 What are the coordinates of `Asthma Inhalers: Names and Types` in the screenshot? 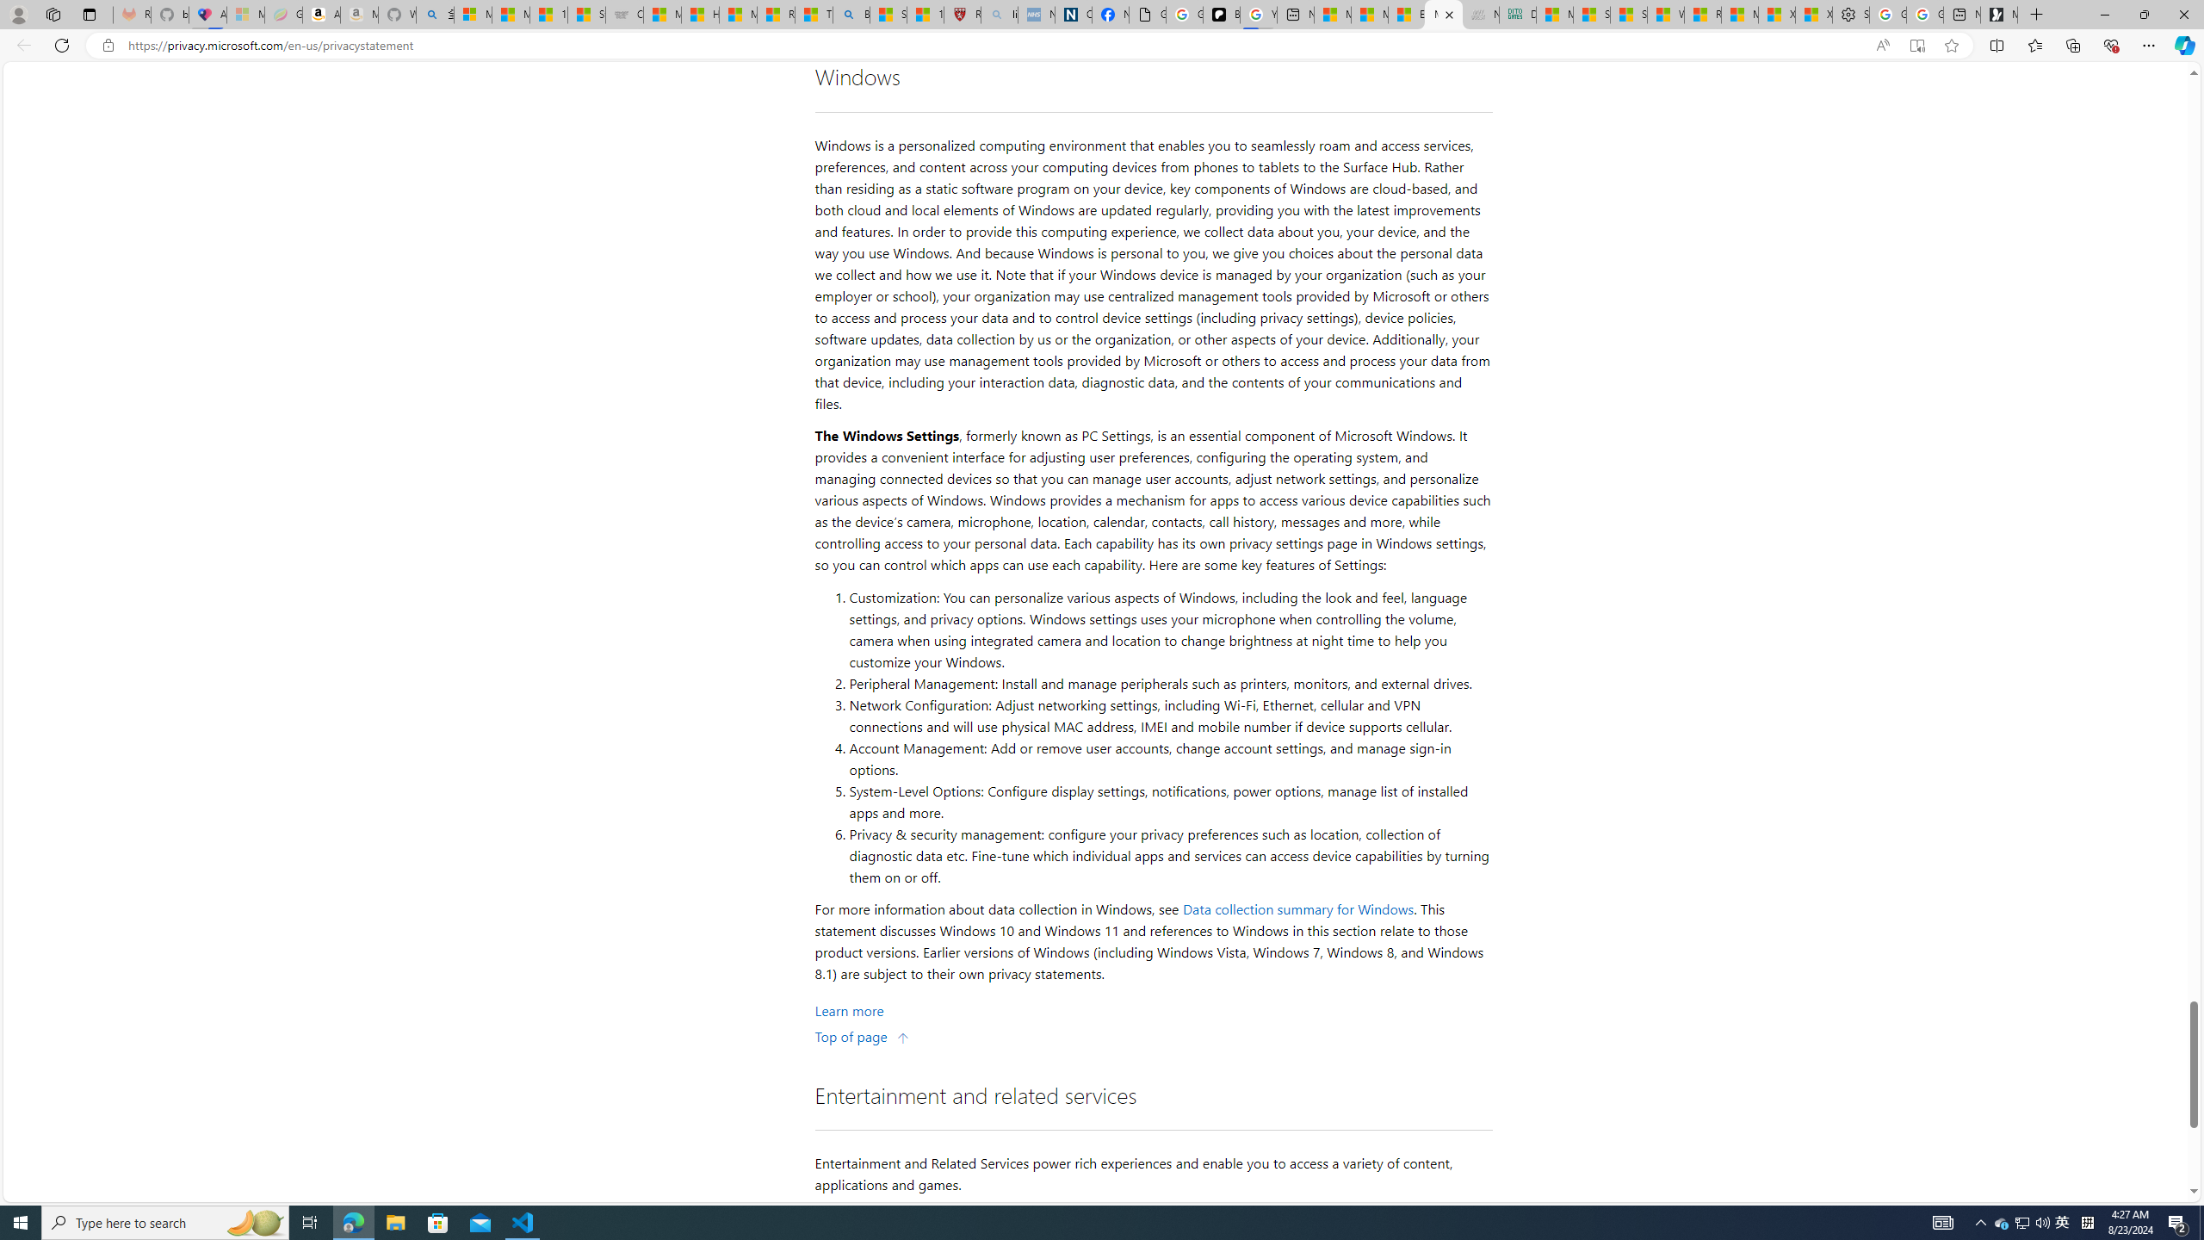 It's located at (207, 15).